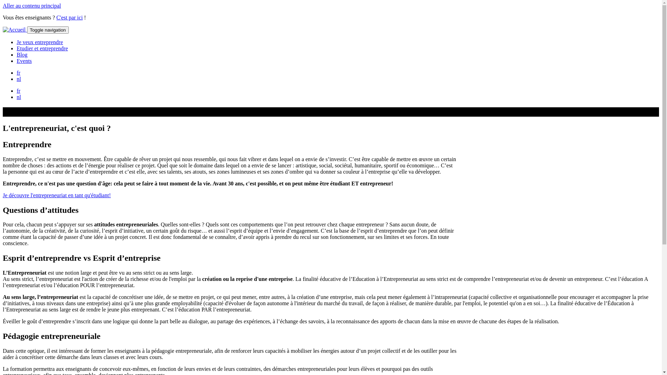 The image size is (667, 375). Describe the element at coordinates (19, 73) in the screenshot. I see `fr` at that location.